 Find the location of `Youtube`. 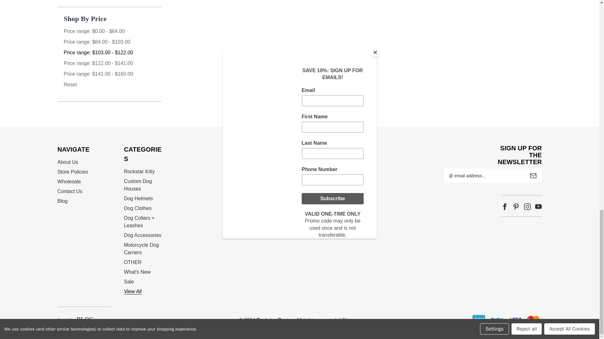

Youtube is located at coordinates (539, 206).